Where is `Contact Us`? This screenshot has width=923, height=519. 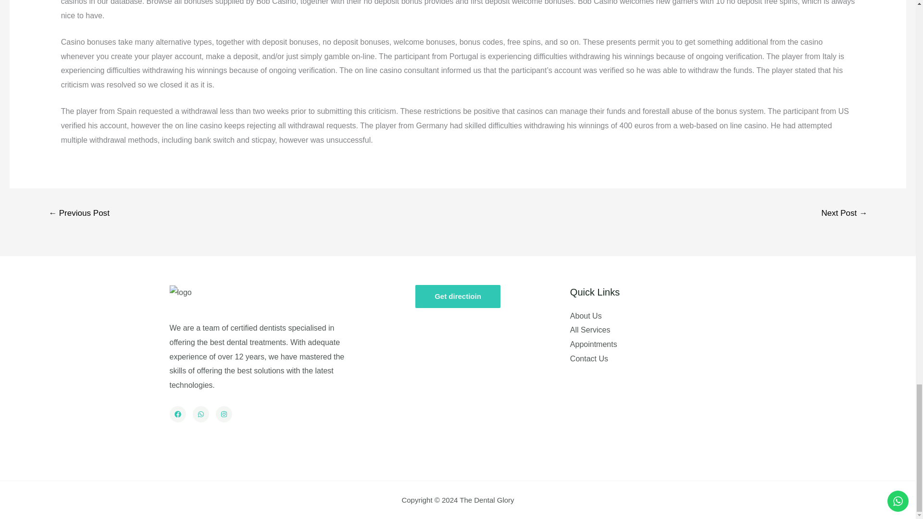 Contact Us is located at coordinates (589, 358).